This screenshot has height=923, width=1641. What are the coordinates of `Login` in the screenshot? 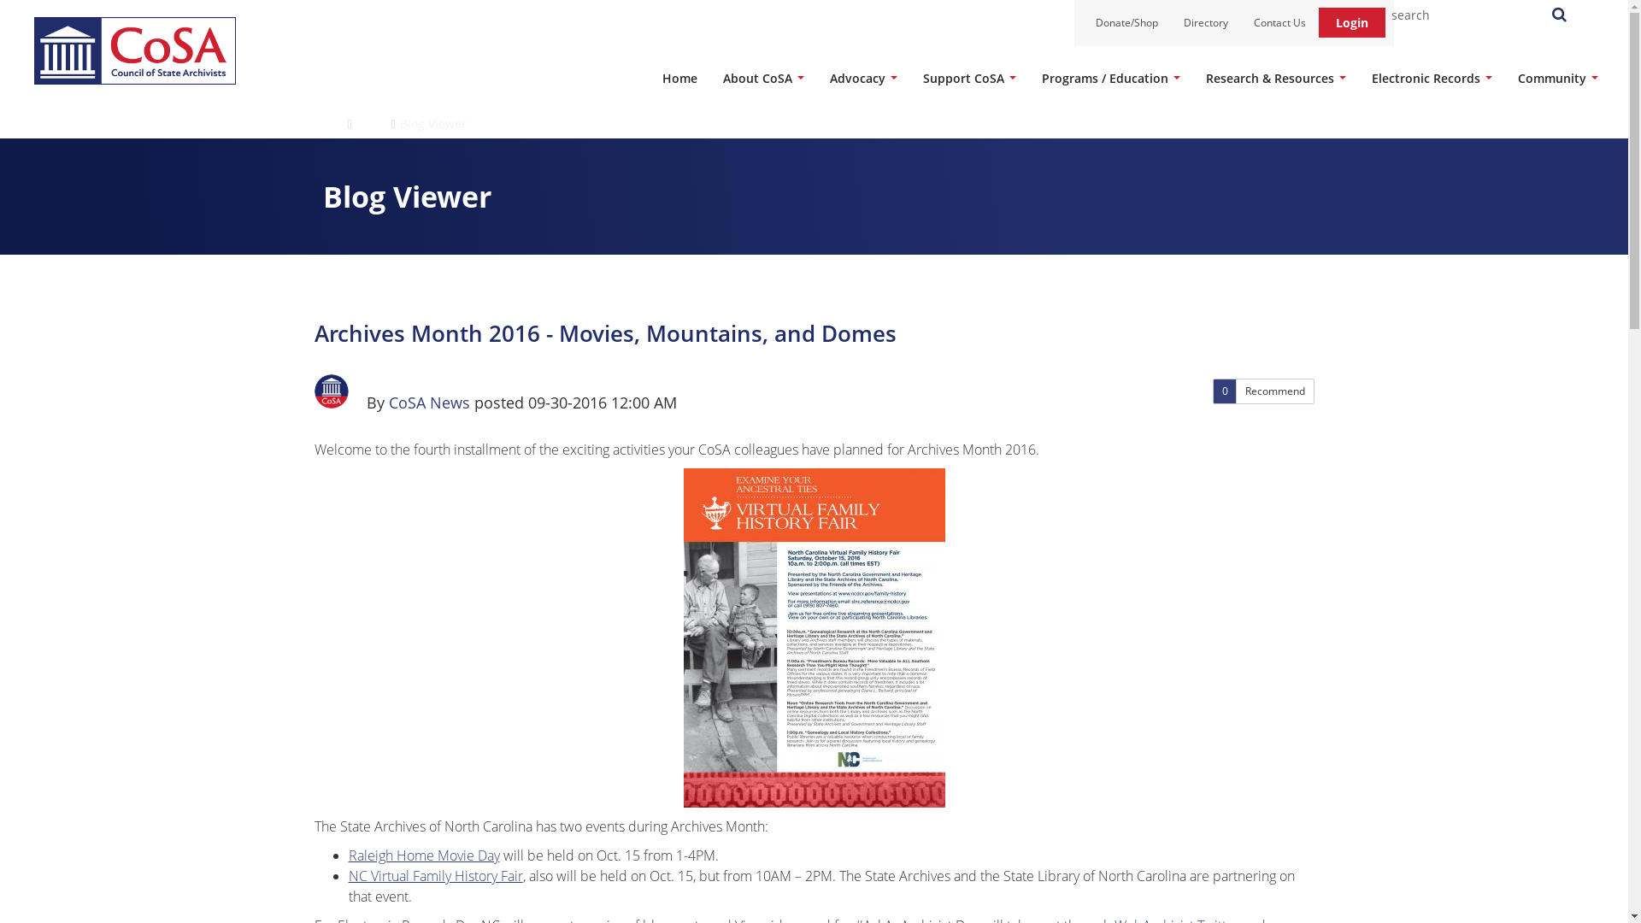 It's located at (1352, 22).